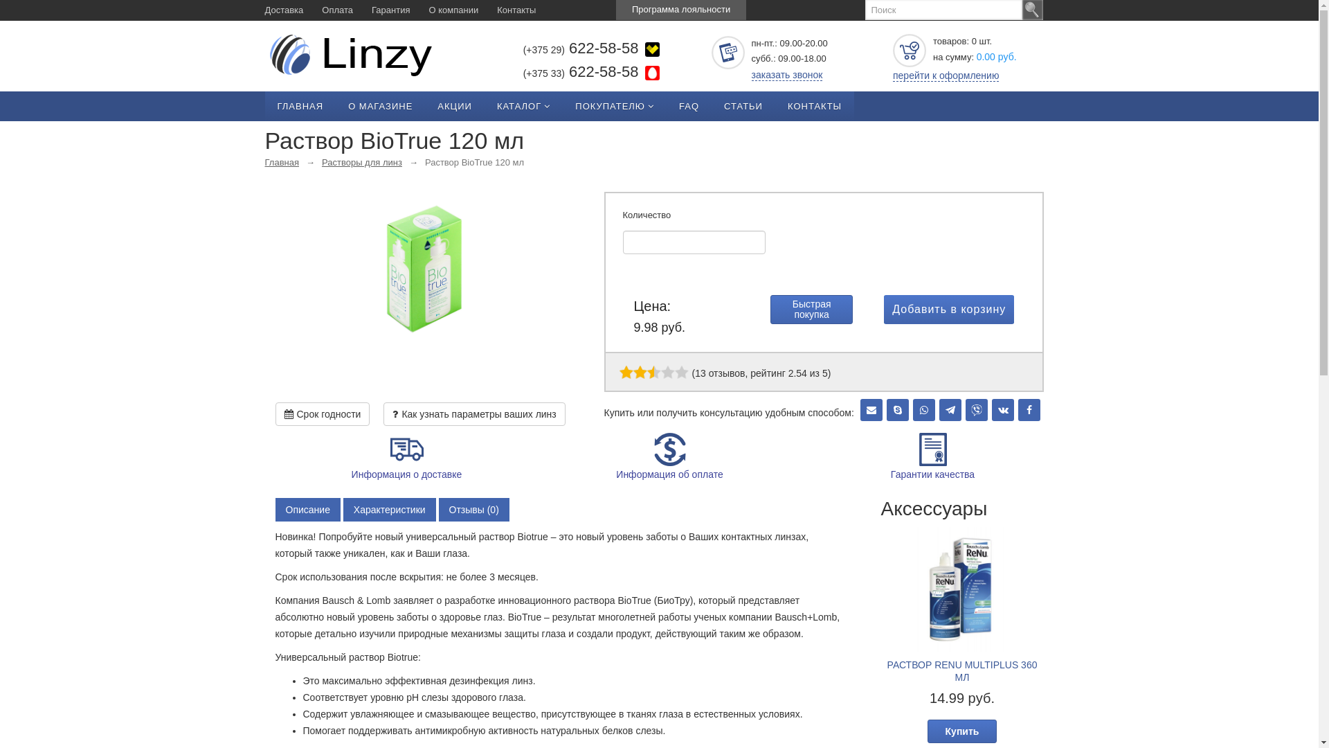 The width and height of the screenshot is (1329, 748). What do you see at coordinates (924, 410) in the screenshot?
I see `Whatsapp` at bounding box center [924, 410].